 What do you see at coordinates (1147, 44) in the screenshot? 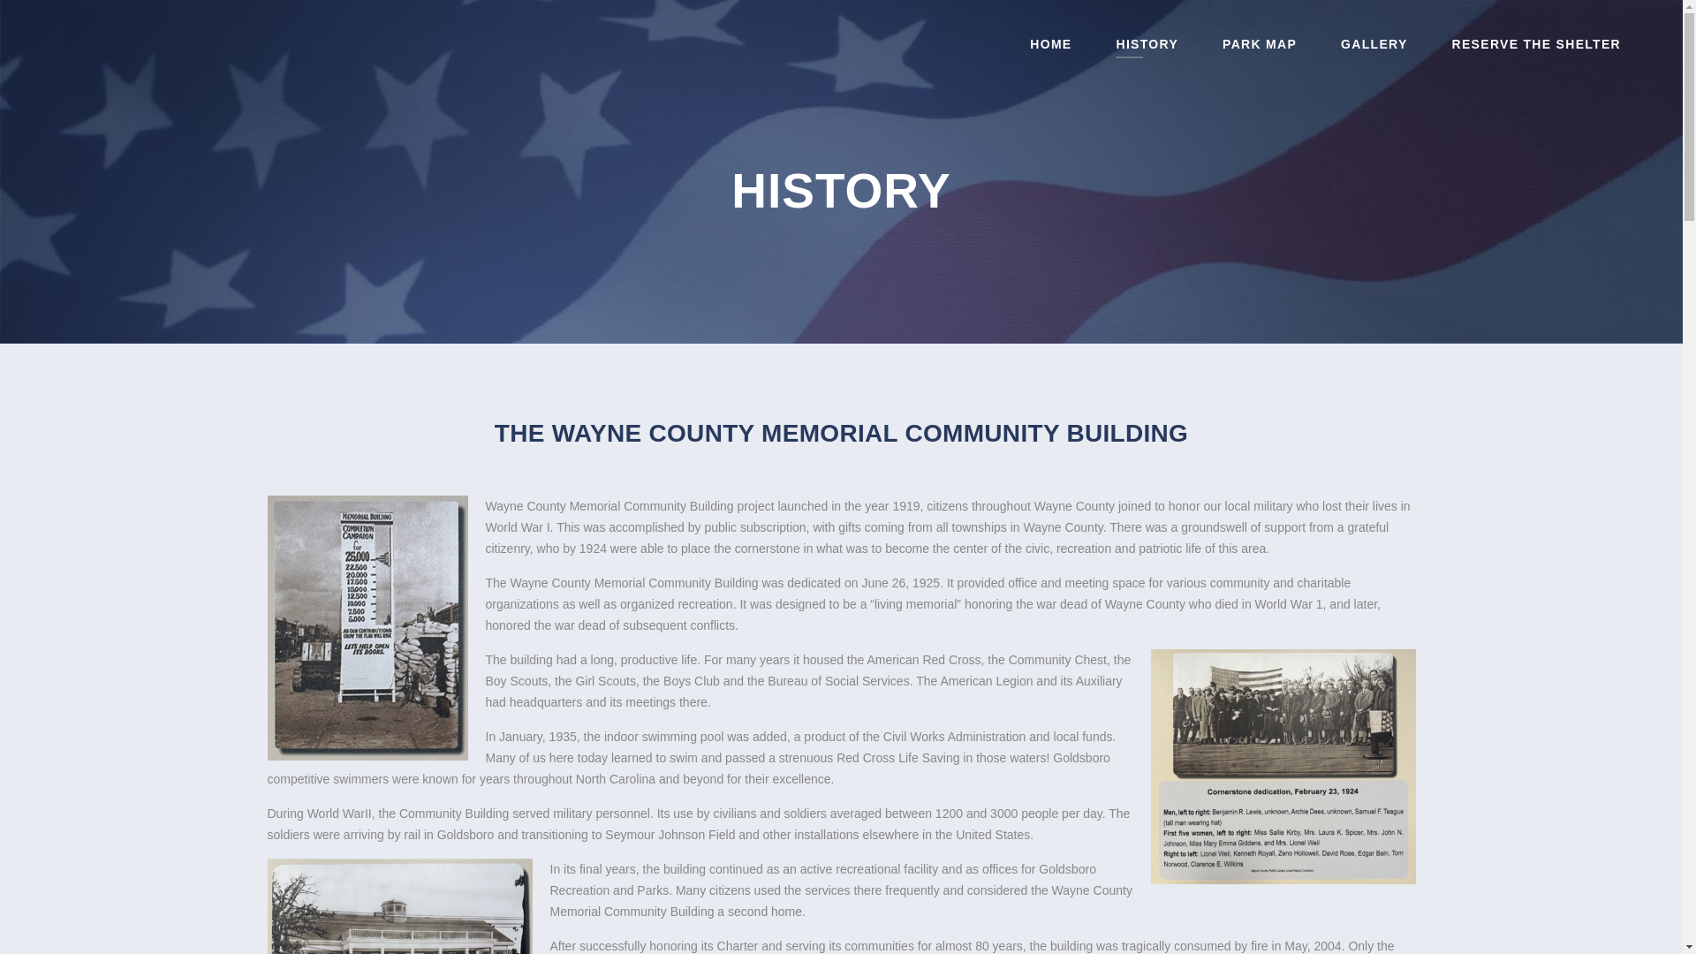
I see `HISTORY` at bounding box center [1147, 44].